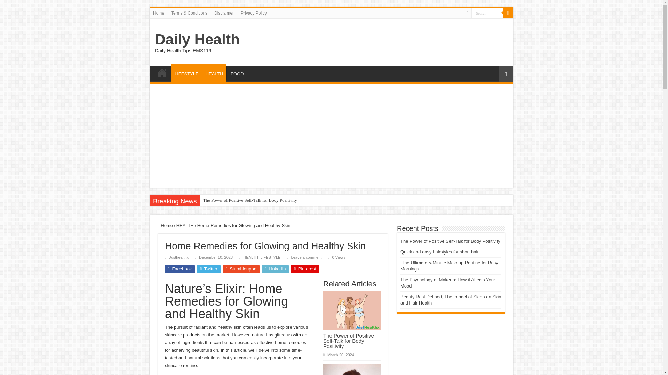 Image resolution: width=668 pixels, height=375 pixels. Describe the element at coordinates (487, 12) in the screenshot. I see `Search` at that location.